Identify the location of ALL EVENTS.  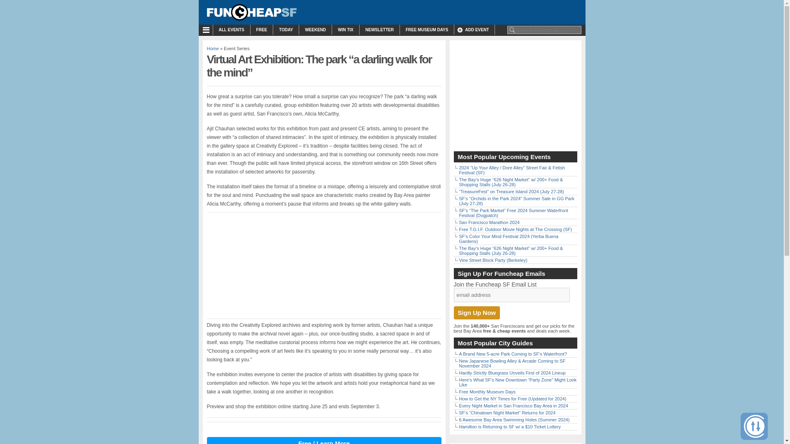
(232, 30).